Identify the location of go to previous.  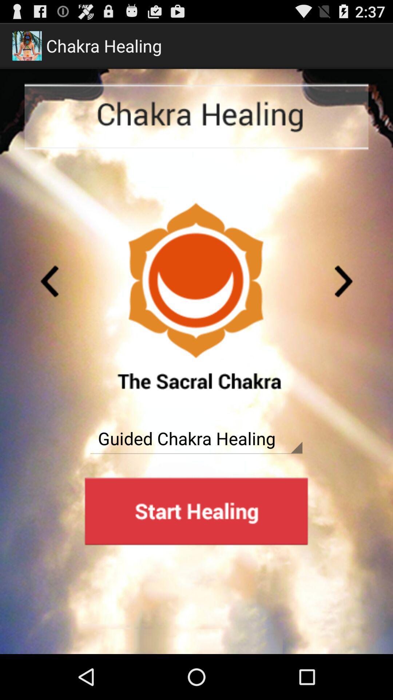
(49, 281).